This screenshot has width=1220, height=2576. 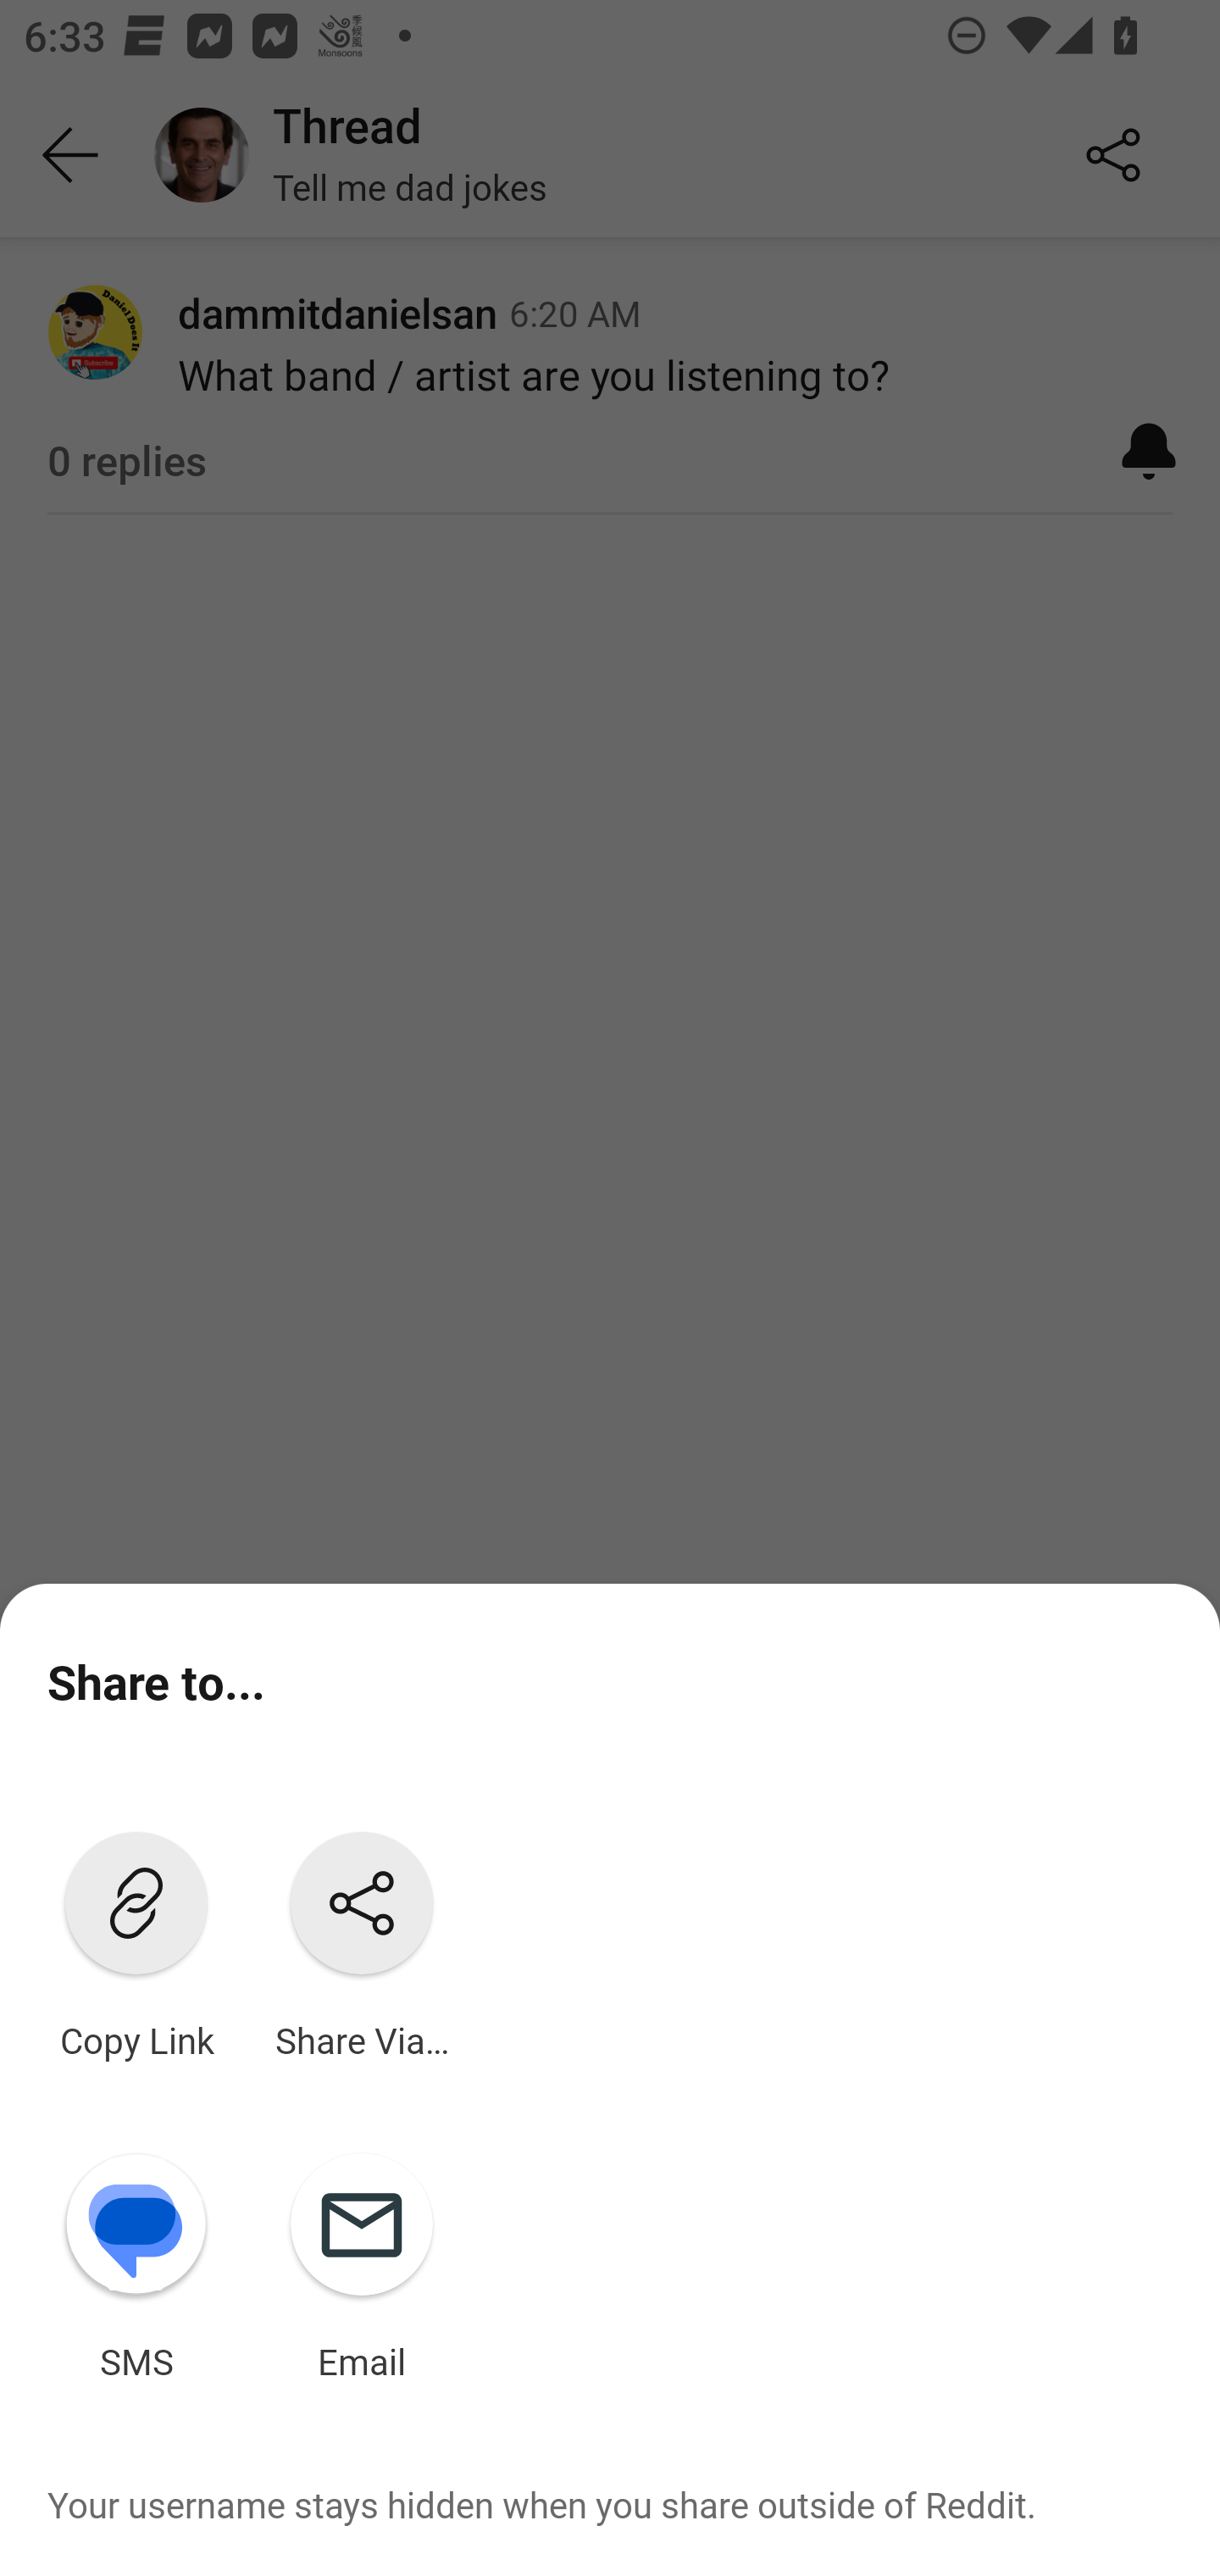 What do you see at coordinates (136, 2260) in the screenshot?
I see `SMS` at bounding box center [136, 2260].